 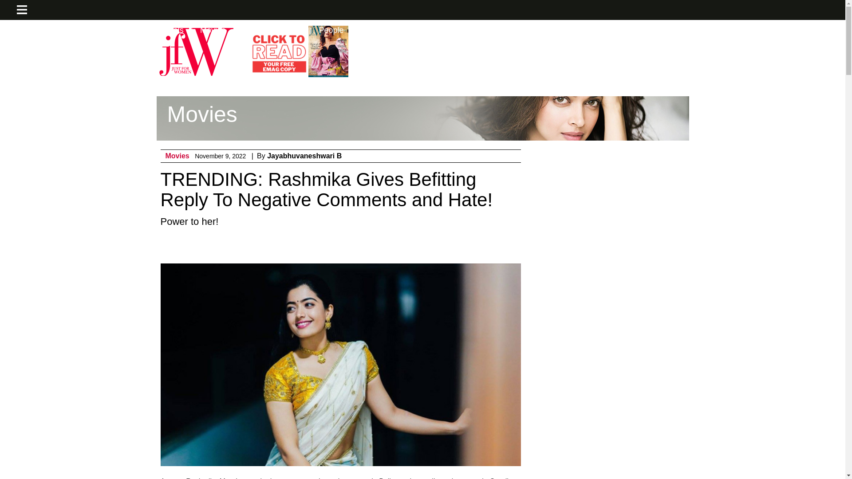 What do you see at coordinates (331, 30) in the screenshot?
I see `People` at bounding box center [331, 30].